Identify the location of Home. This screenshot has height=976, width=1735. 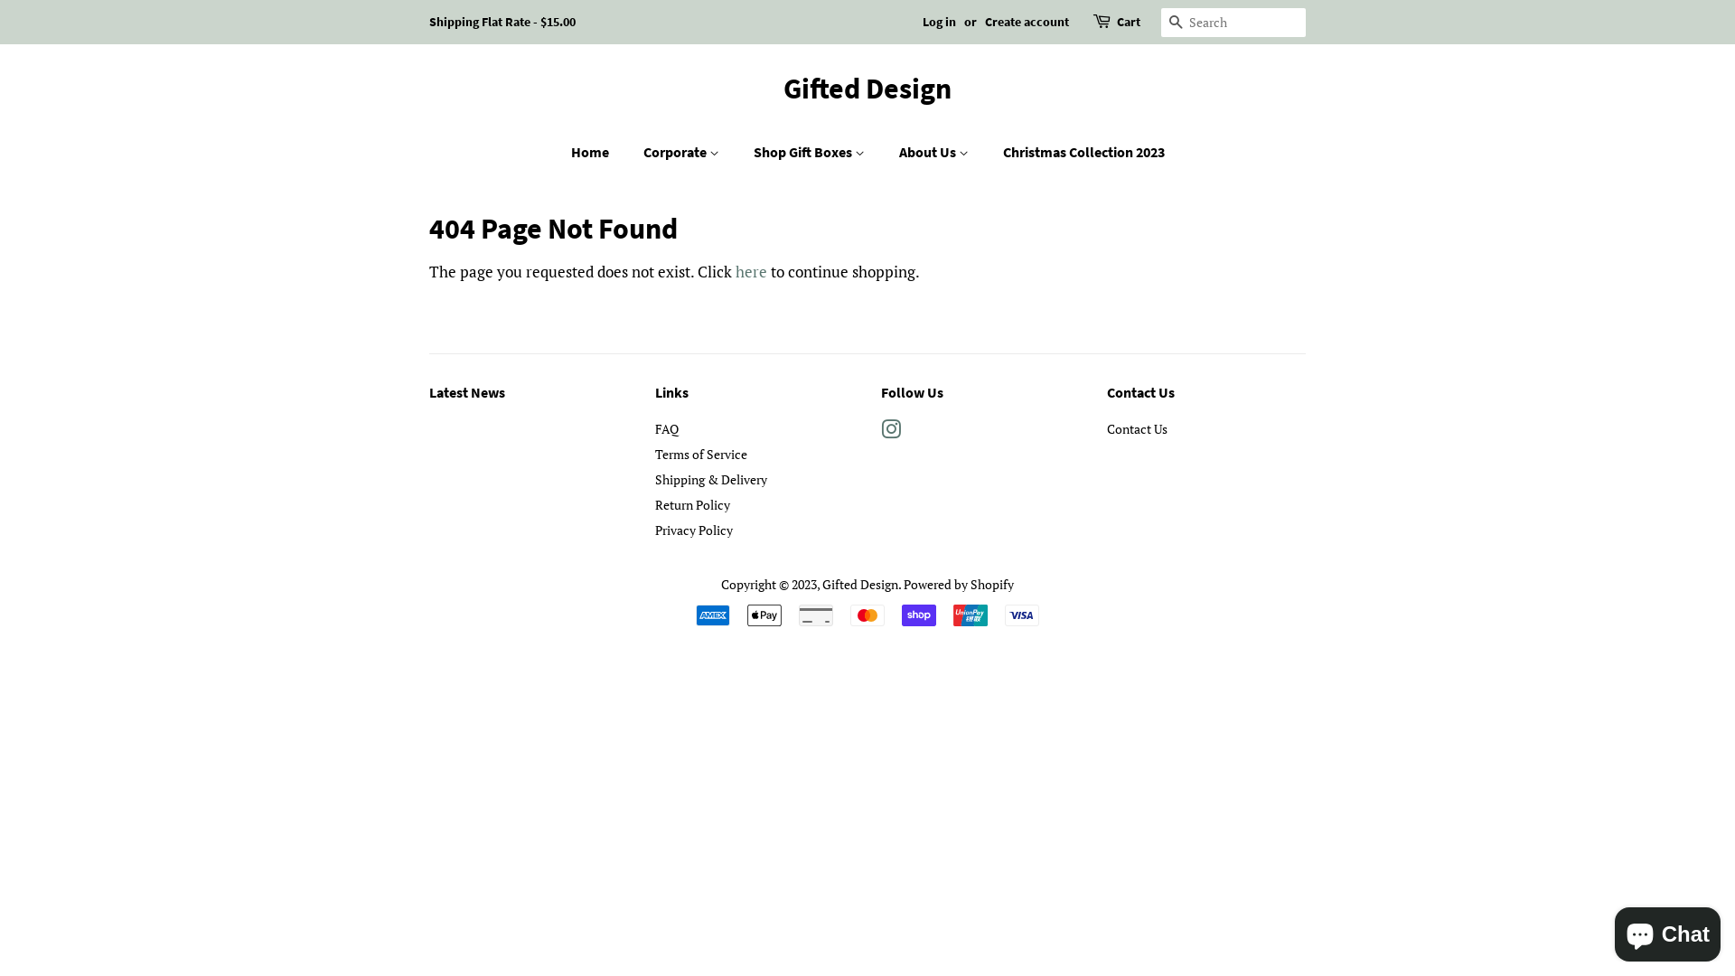
(599, 152).